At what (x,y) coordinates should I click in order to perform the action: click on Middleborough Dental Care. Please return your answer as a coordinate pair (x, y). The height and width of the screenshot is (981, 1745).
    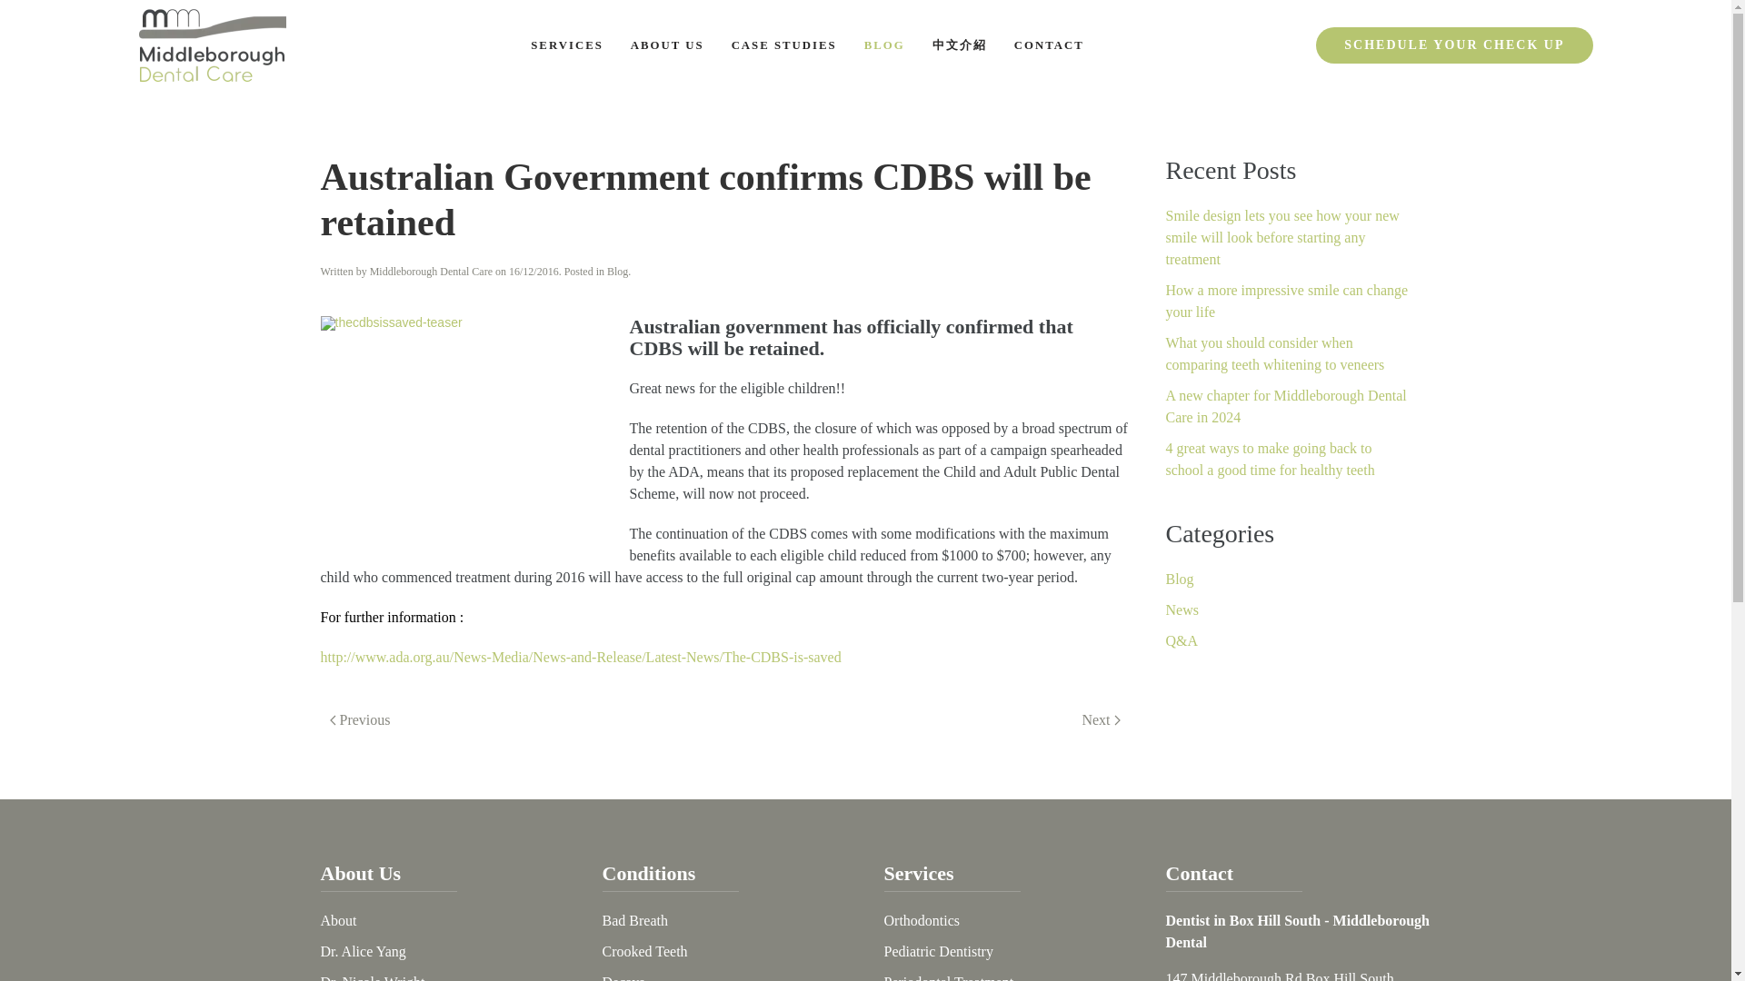
    Looking at the image, I should click on (431, 271).